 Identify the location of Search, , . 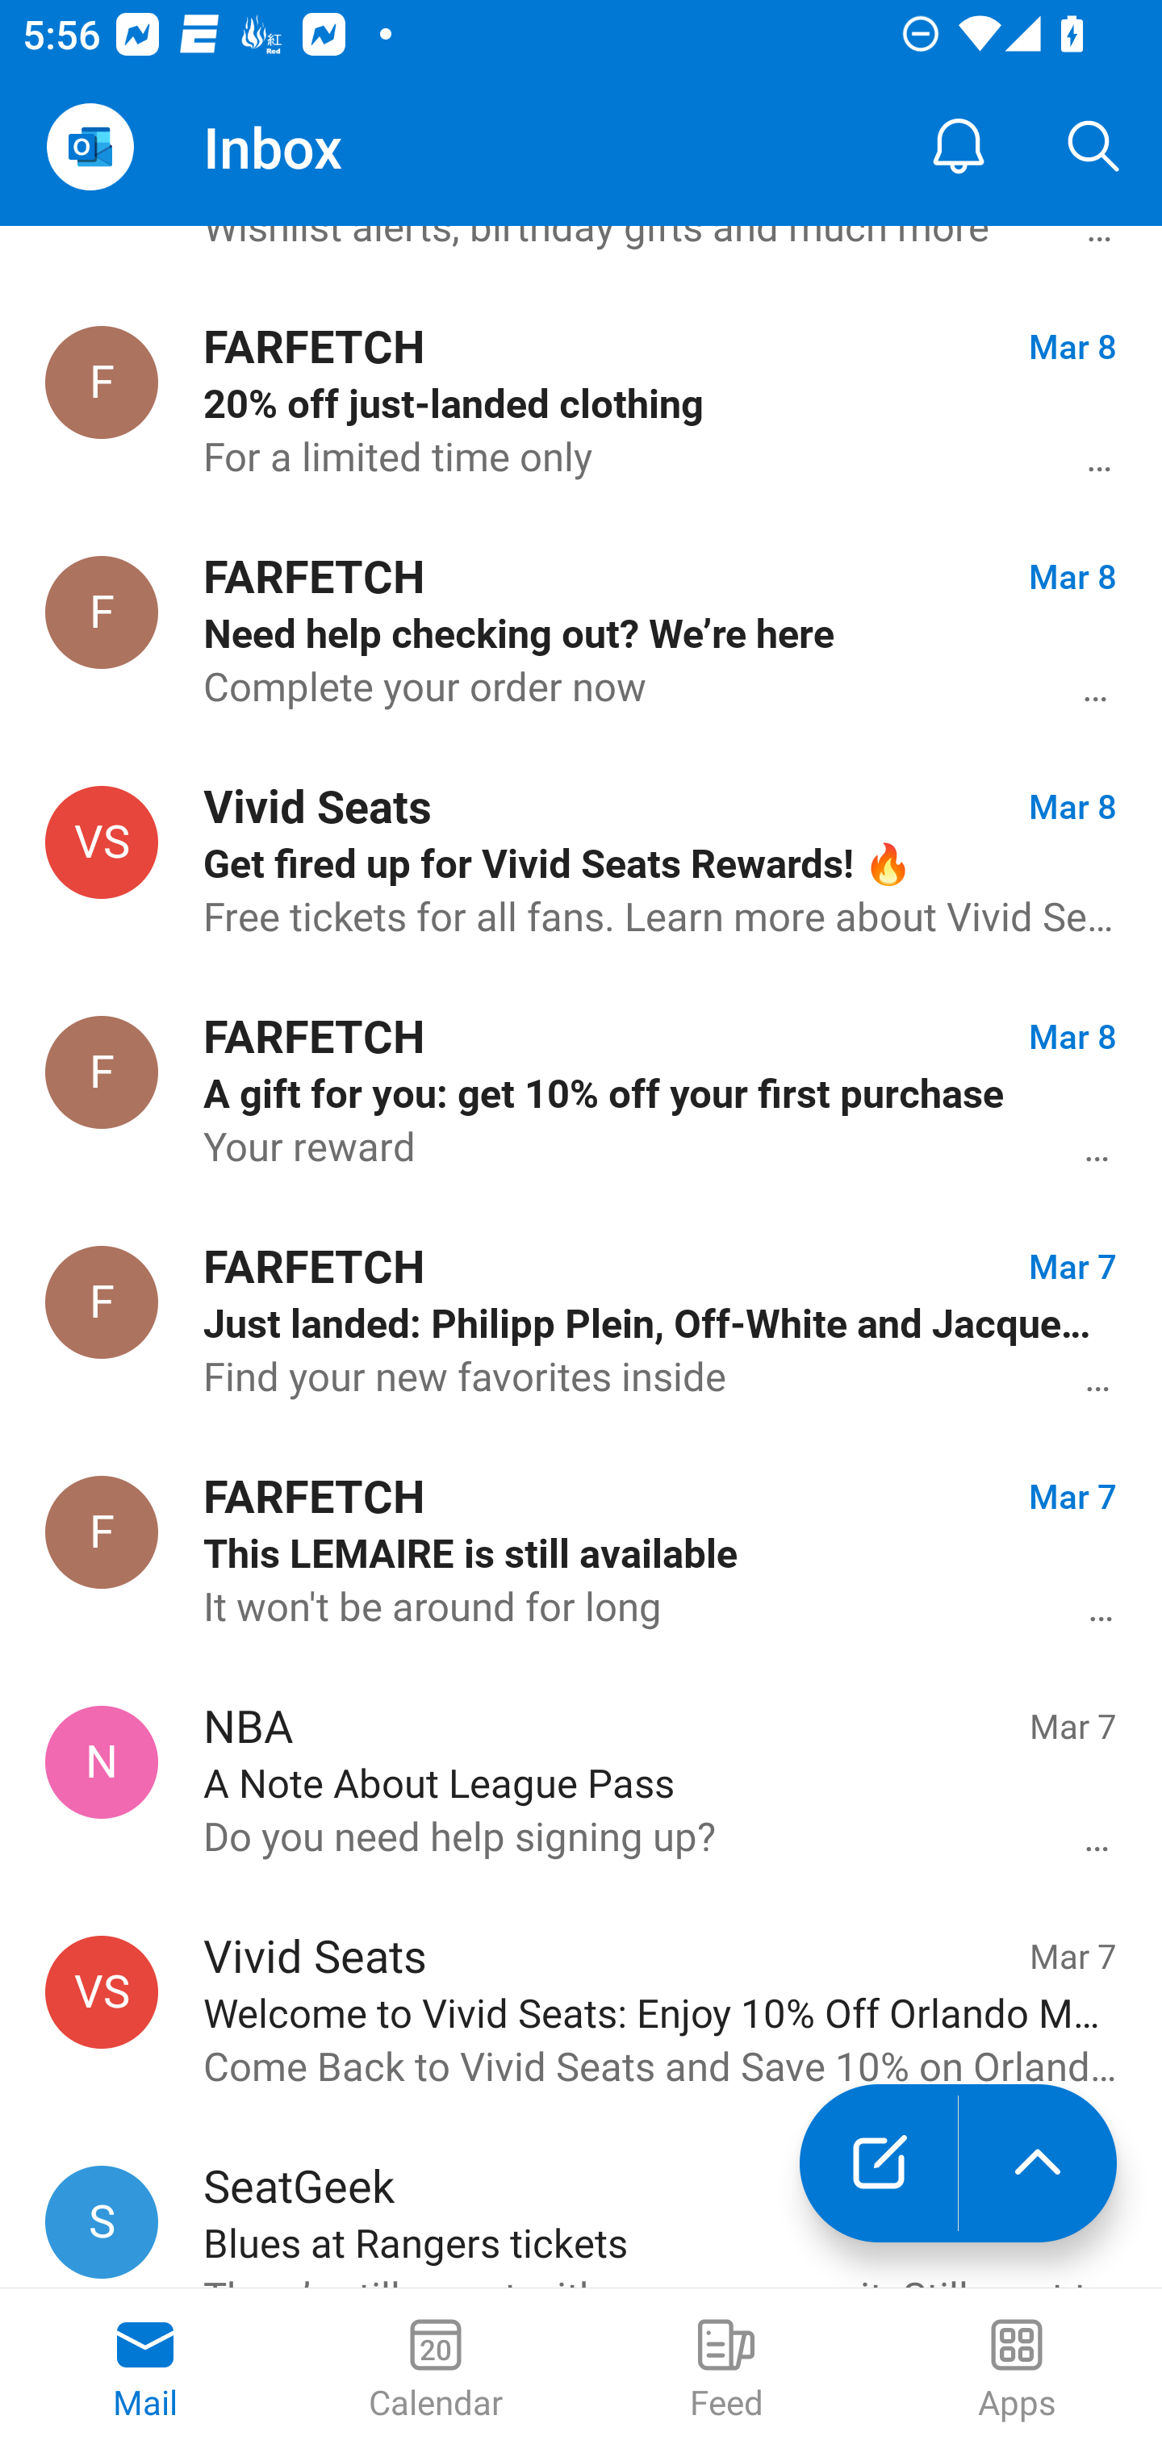
(1094, 147).